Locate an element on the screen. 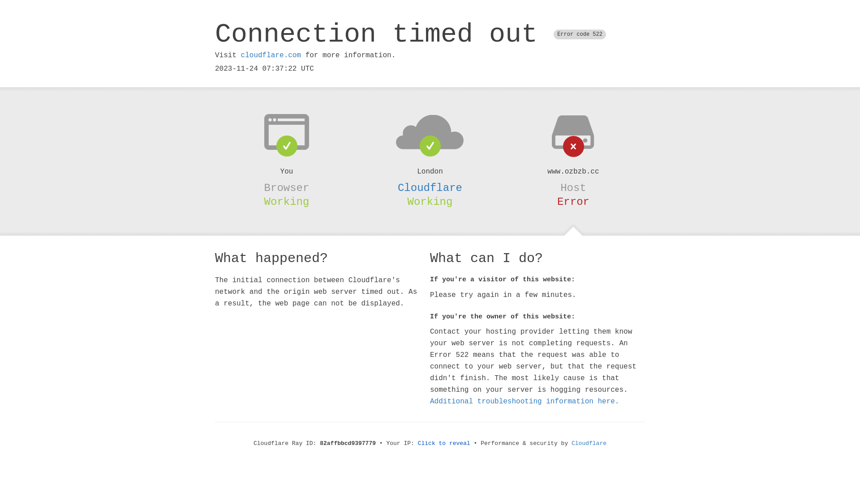  Cloudflare is located at coordinates (430, 188).